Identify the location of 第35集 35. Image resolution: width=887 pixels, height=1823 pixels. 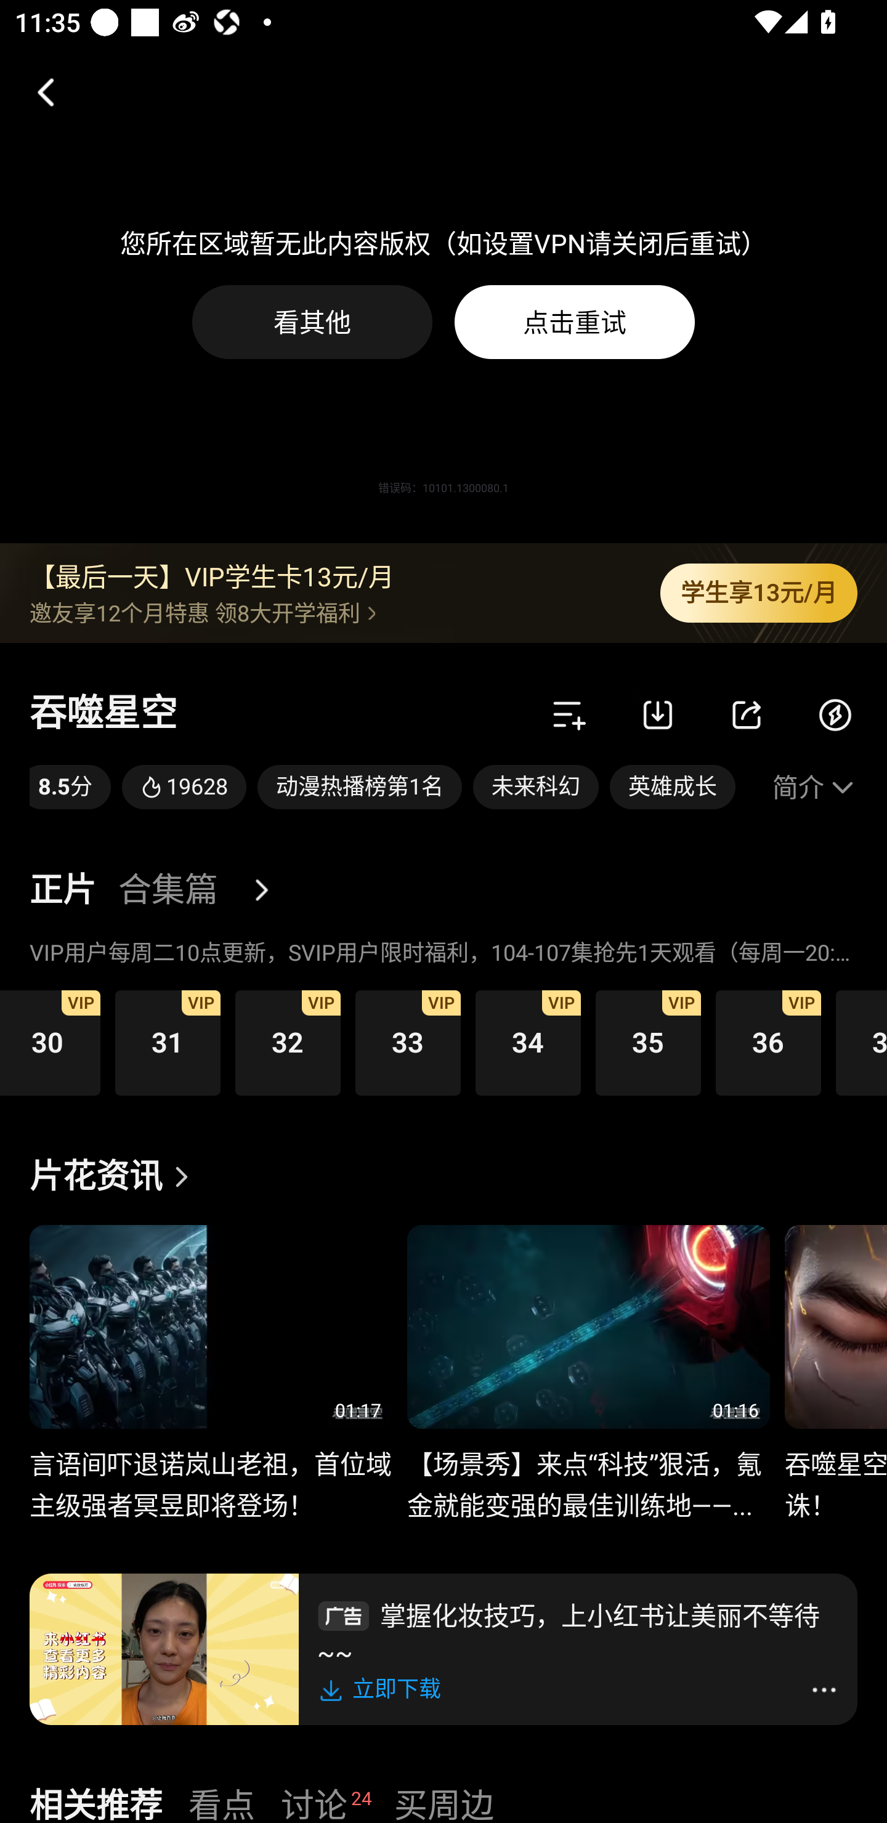
(648, 1042).